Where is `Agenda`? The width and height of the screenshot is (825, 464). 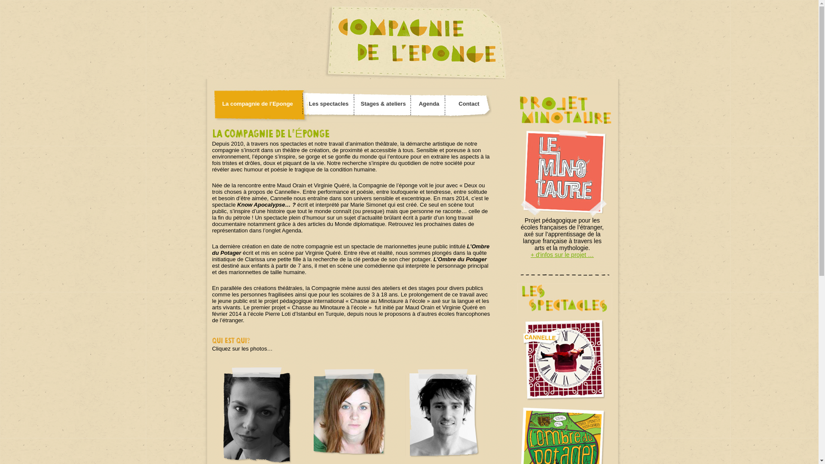
Agenda is located at coordinates (429, 104).